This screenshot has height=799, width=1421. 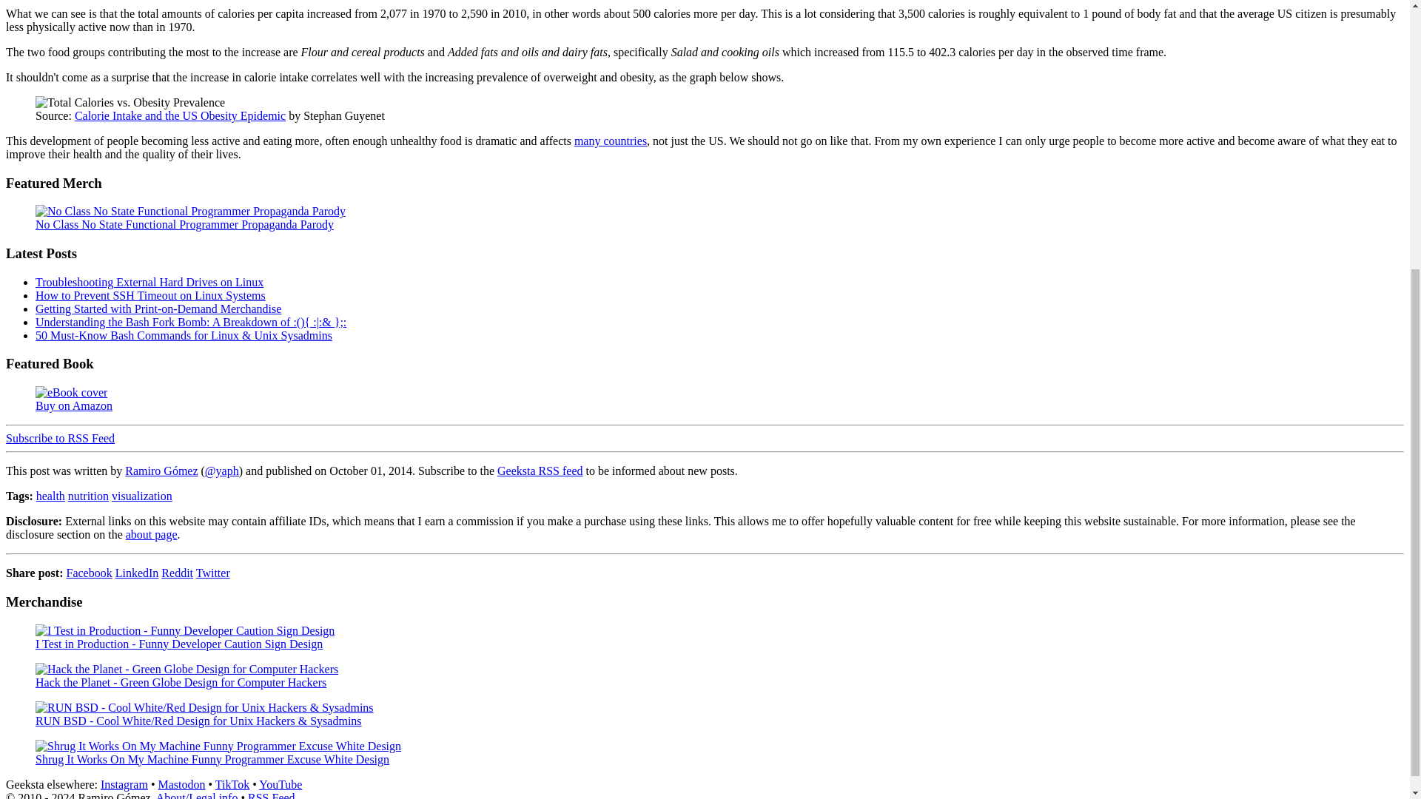 I want to click on Buy on Amazon, so click(x=705, y=399).